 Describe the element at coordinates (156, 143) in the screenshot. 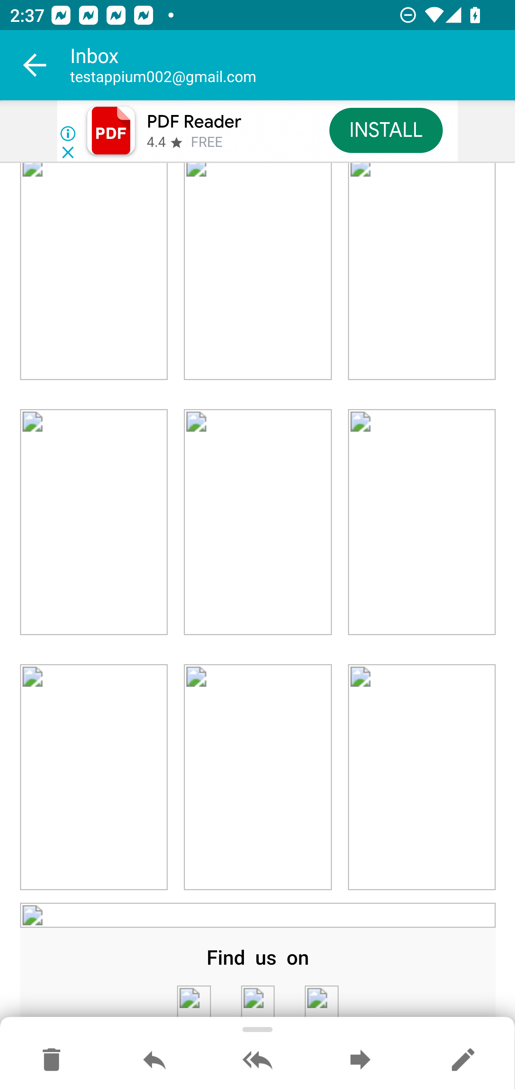

I see `4.4` at that location.